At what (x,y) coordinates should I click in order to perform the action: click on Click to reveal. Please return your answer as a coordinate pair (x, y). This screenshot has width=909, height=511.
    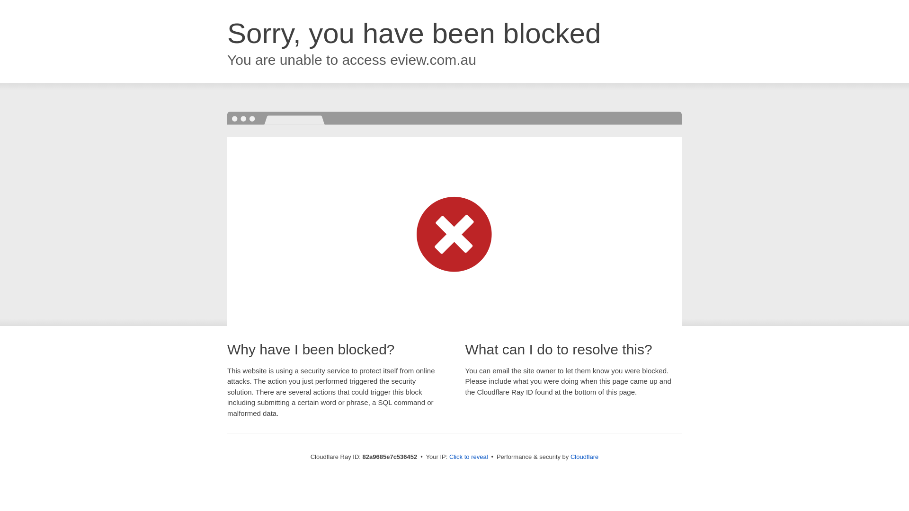
    Looking at the image, I should click on (469, 457).